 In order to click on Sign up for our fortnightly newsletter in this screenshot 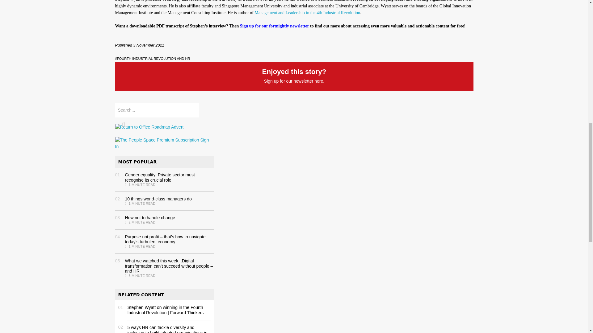, I will do `click(274, 26)`.